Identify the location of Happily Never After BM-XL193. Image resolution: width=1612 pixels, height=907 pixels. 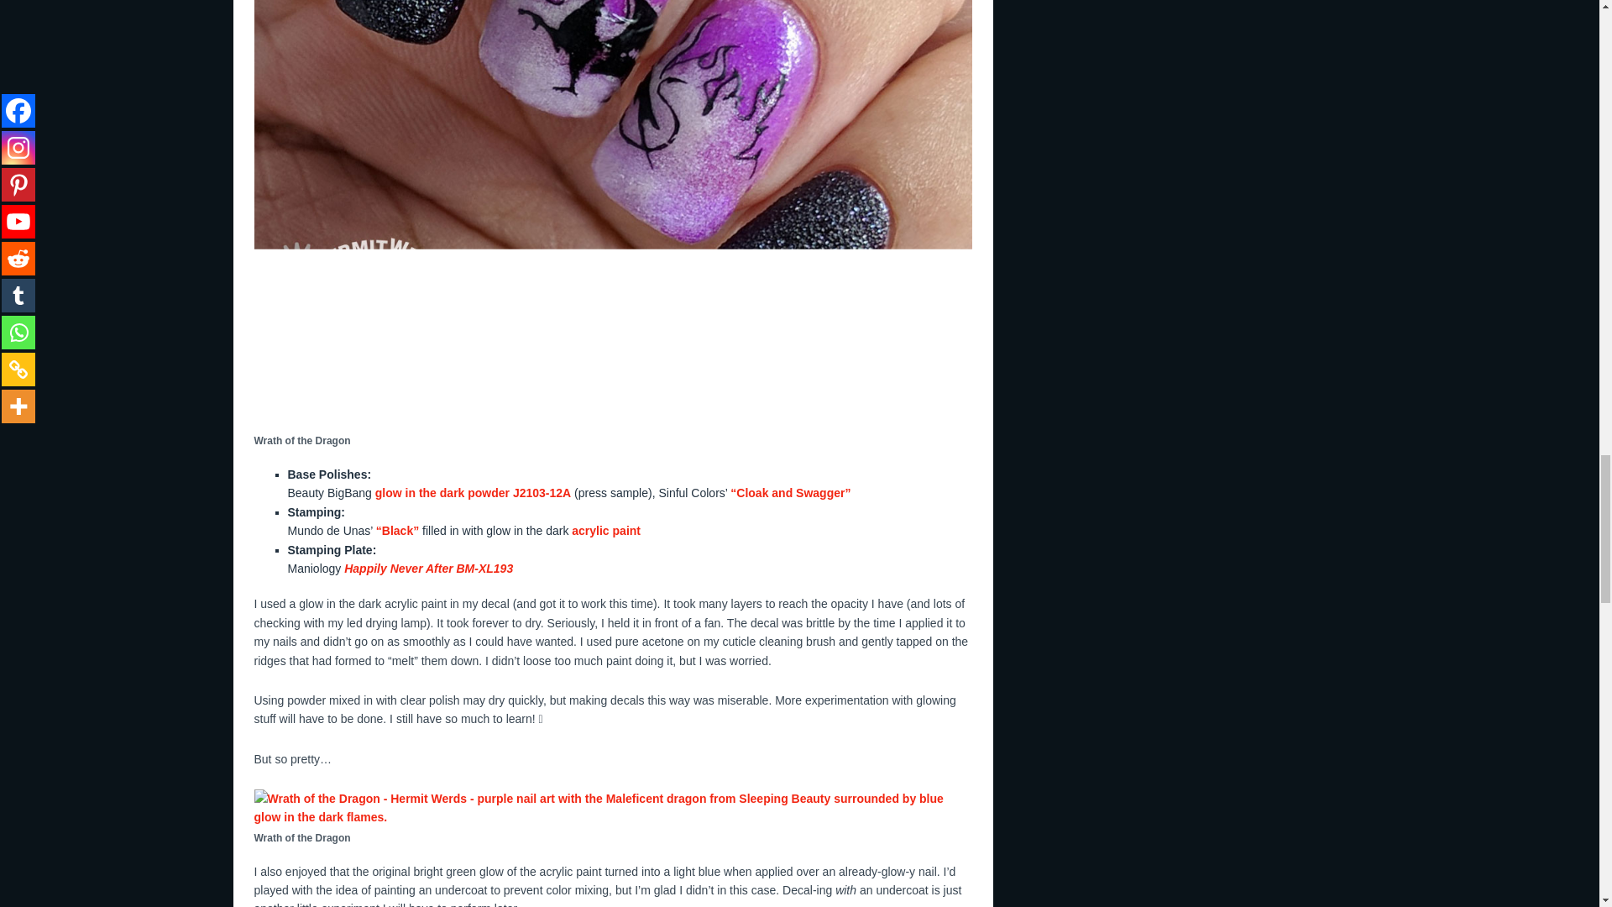
(428, 568).